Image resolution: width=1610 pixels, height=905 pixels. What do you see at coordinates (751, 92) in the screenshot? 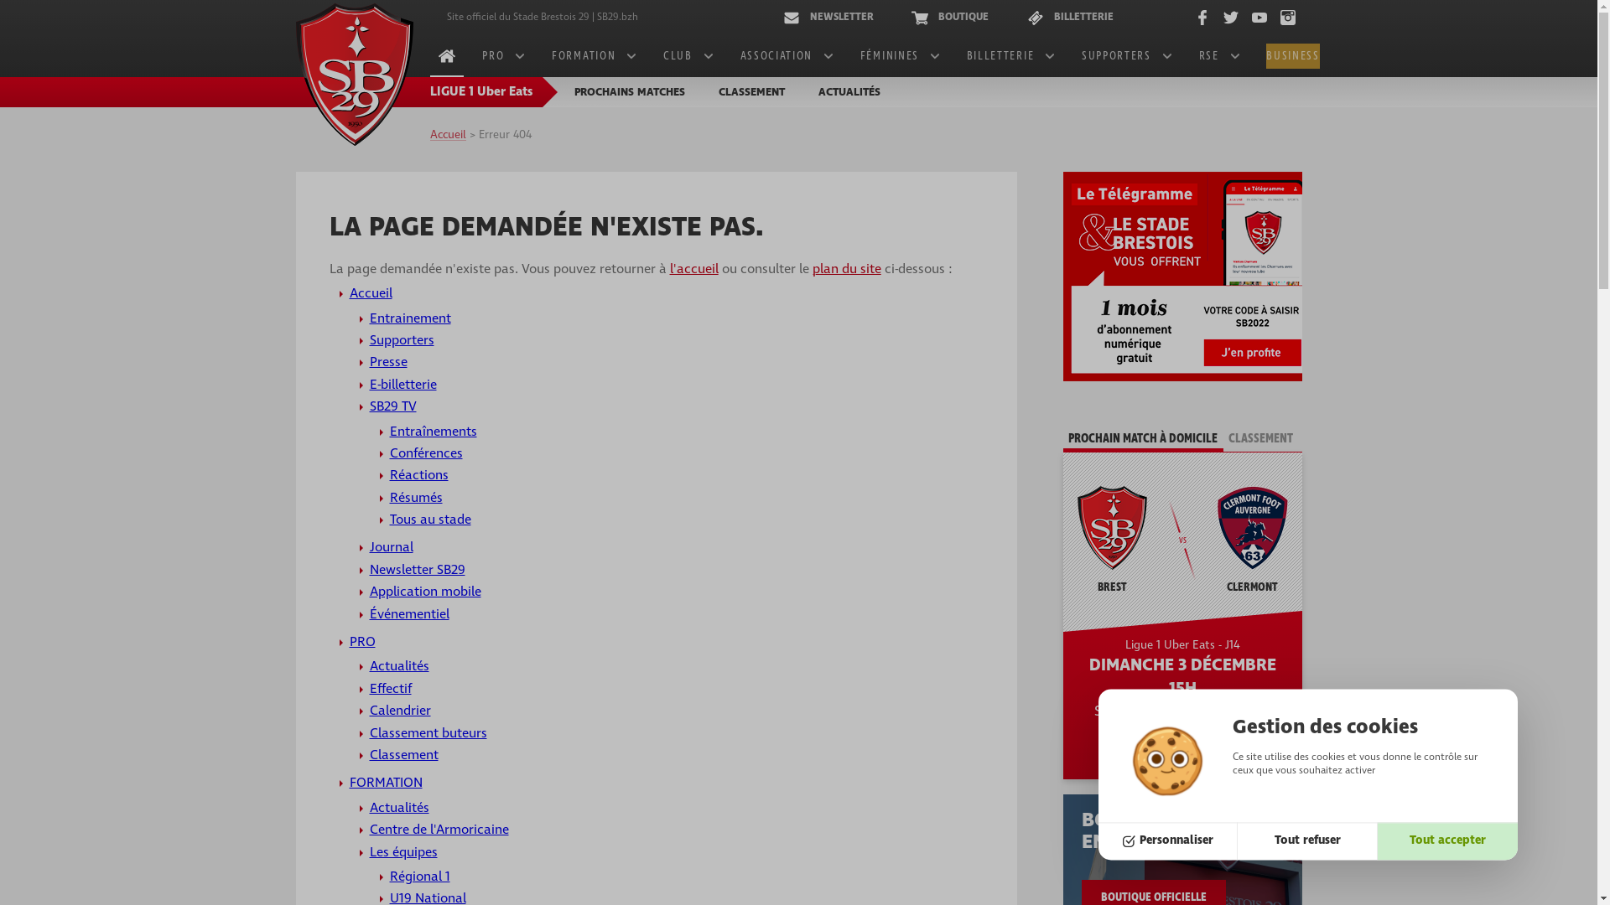
I see `CLASSEMENT` at bounding box center [751, 92].